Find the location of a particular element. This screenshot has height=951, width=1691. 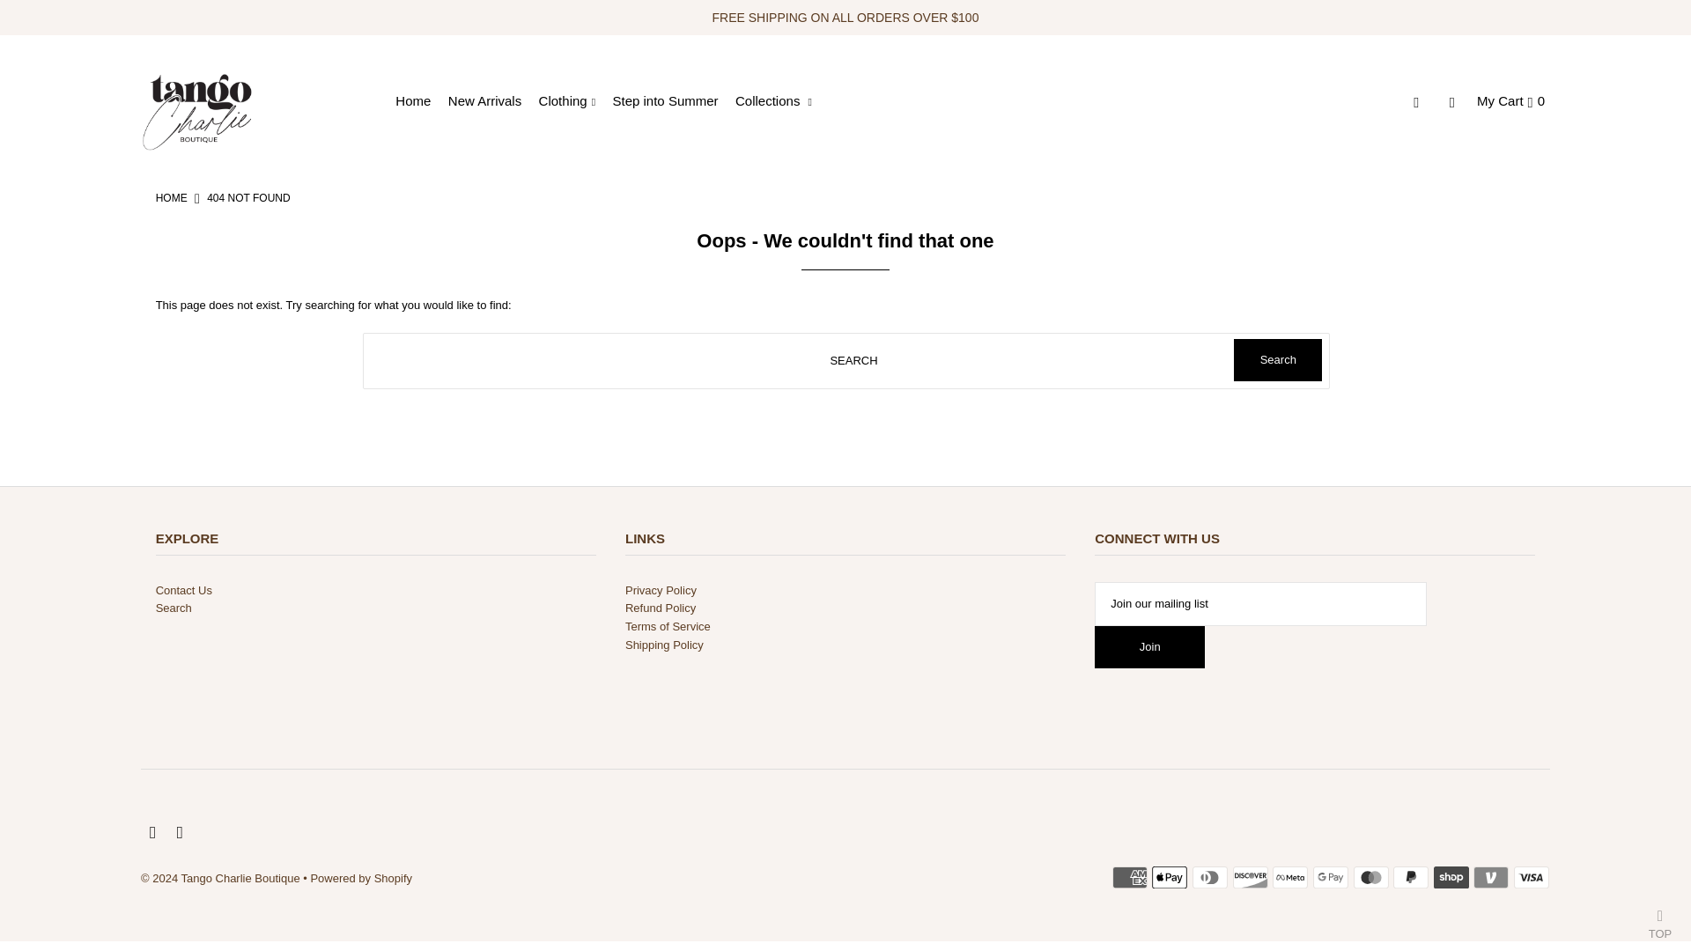

Meta Pay is located at coordinates (1289, 877).